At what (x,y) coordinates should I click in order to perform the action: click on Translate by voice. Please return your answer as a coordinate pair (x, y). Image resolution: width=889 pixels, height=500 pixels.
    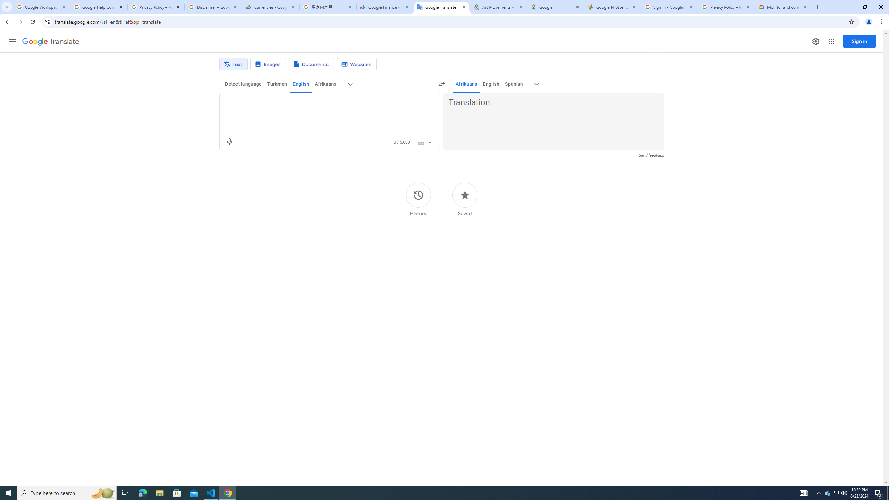
    Looking at the image, I should click on (229, 142).